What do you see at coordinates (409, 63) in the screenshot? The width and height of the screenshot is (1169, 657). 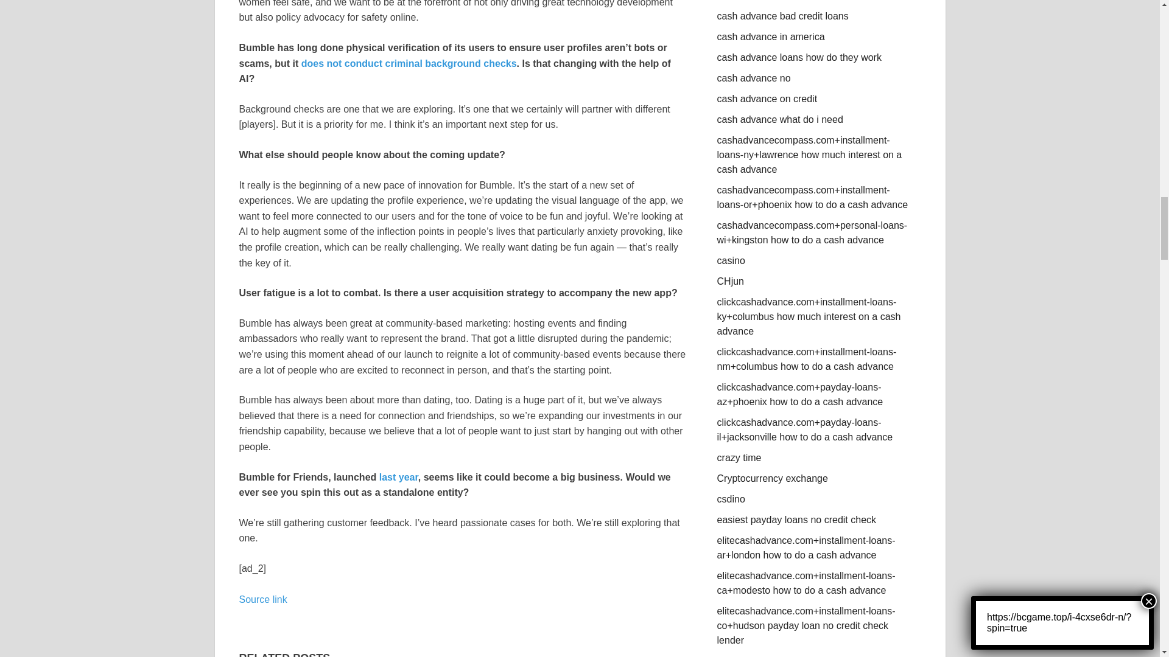 I see `does not conduct criminal background checks` at bounding box center [409, 63].